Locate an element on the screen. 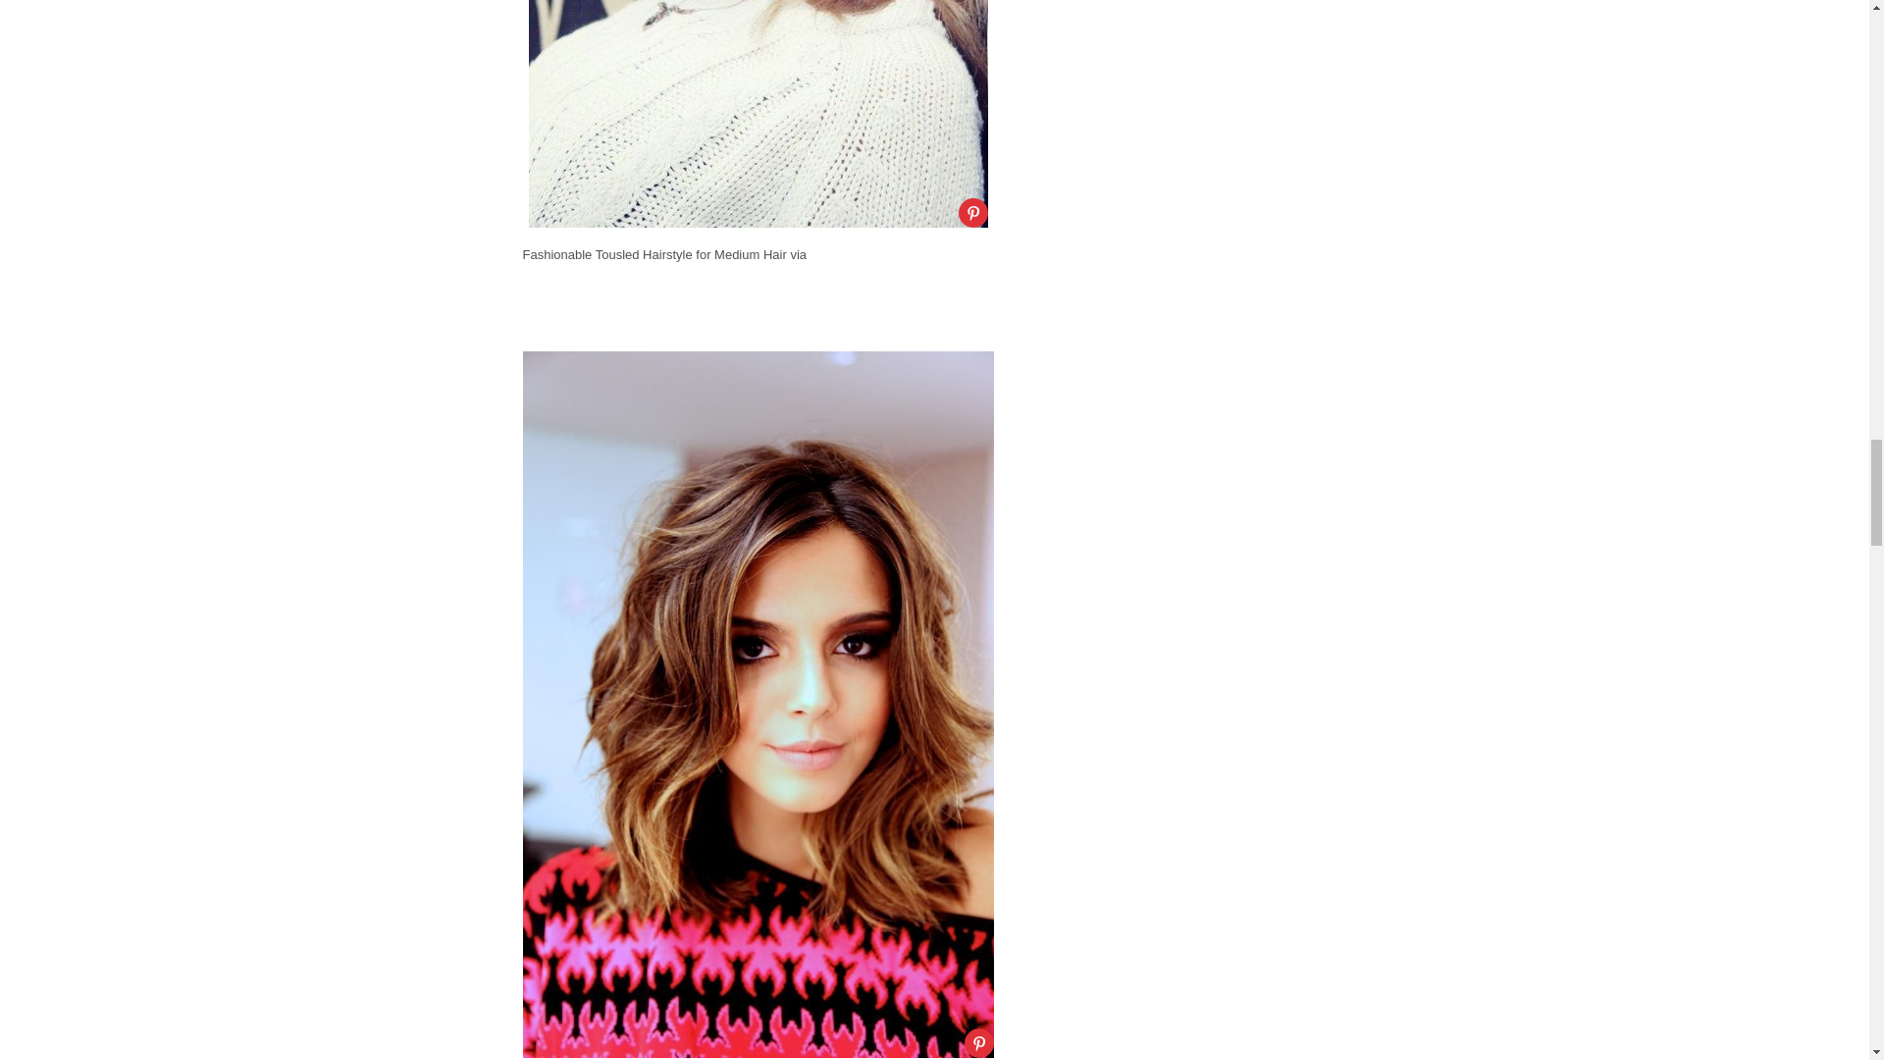 The image size is (1884, 1060). via is located at coordinates (797, 253).